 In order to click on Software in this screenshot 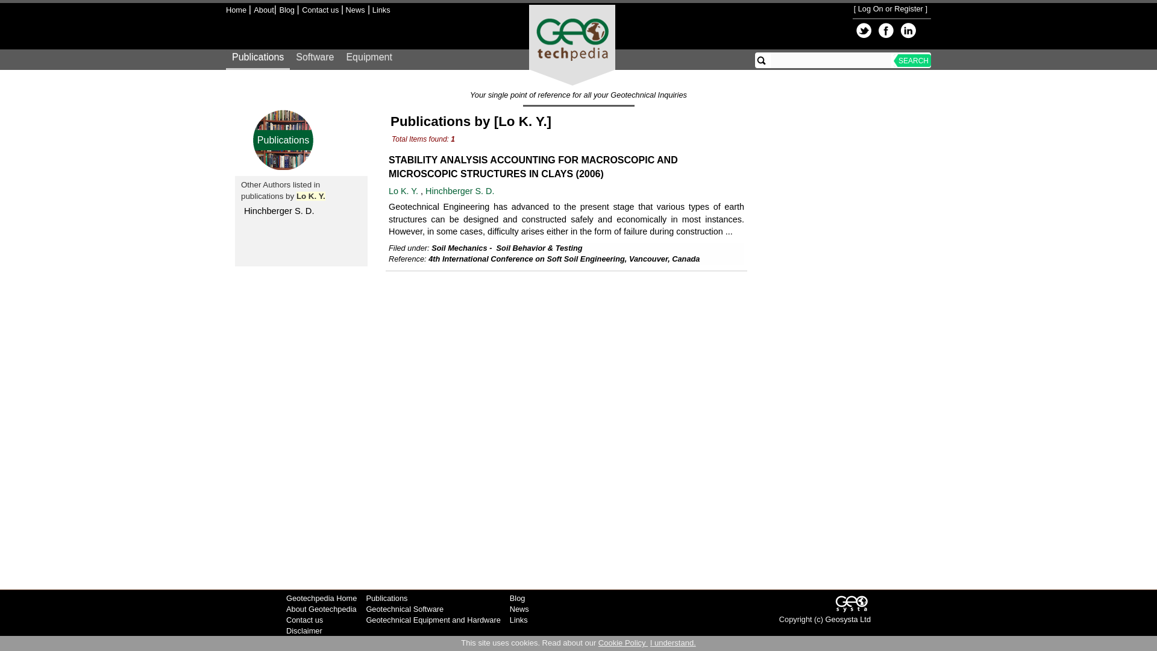, I will do `click(315, 60)`.